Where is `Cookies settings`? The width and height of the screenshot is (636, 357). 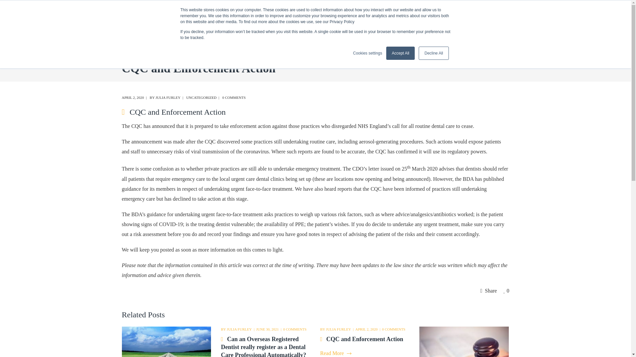 Cookies settings is located at coordinates (367, 53).